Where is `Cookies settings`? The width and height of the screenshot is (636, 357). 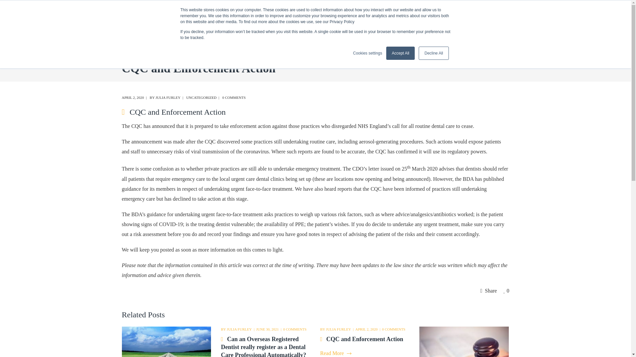 Cookies settings is located at coordinates (367, 53).